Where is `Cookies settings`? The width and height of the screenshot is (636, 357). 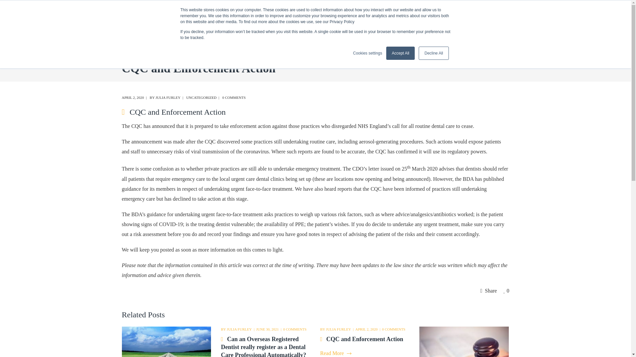 Cookies settings is located at coordinates (367, 53).